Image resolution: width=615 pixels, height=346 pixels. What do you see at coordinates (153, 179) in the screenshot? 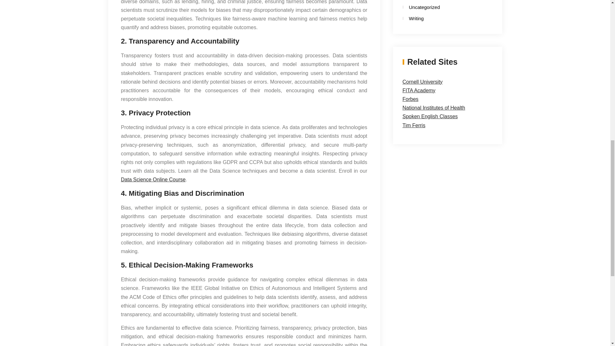
I see `Data Science Online Course` at bounding box center [153, 179].